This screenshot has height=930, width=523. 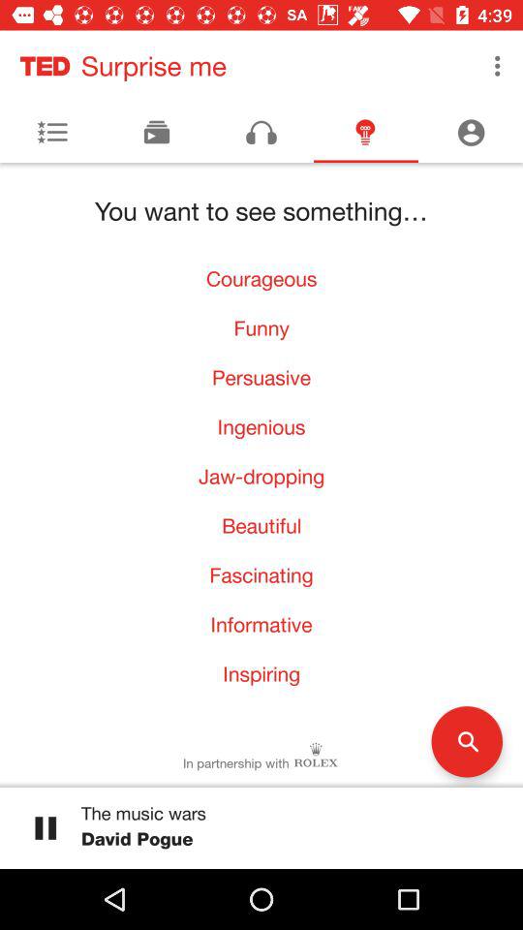 What do you see at coordinates (261, 327) in the screenshot?
I see `launch the icon above the persuasive item` at bounding box center [261, 327].